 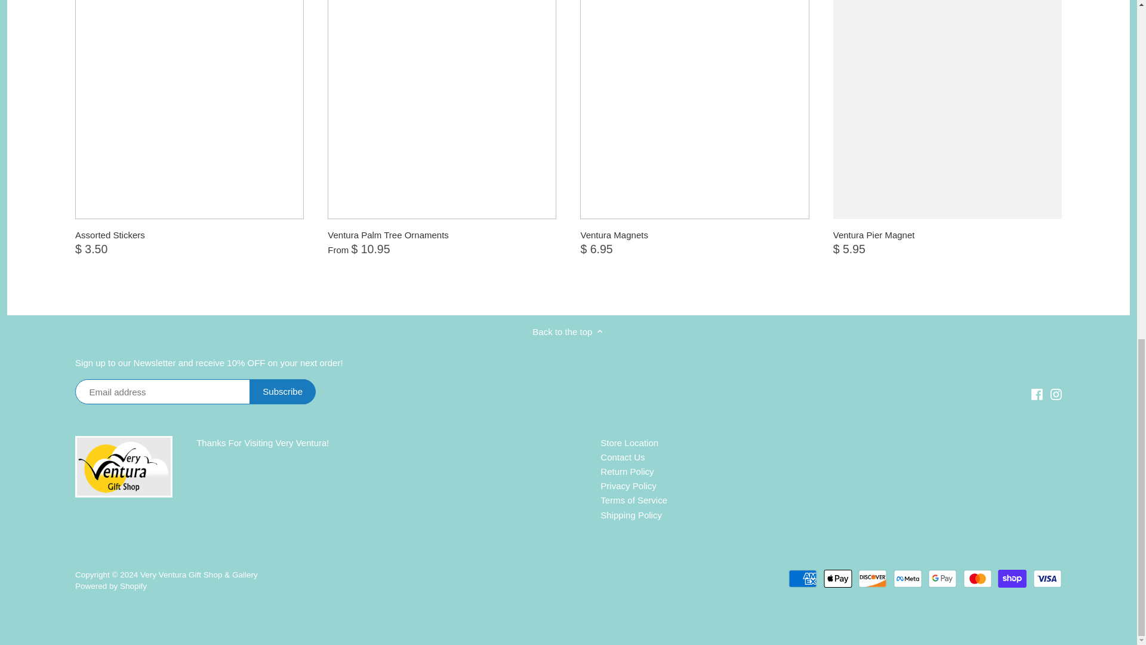 What do you see at coordinates (873, 578) in the screenshot?
I see `Discover` at bounding box center [873, 578].